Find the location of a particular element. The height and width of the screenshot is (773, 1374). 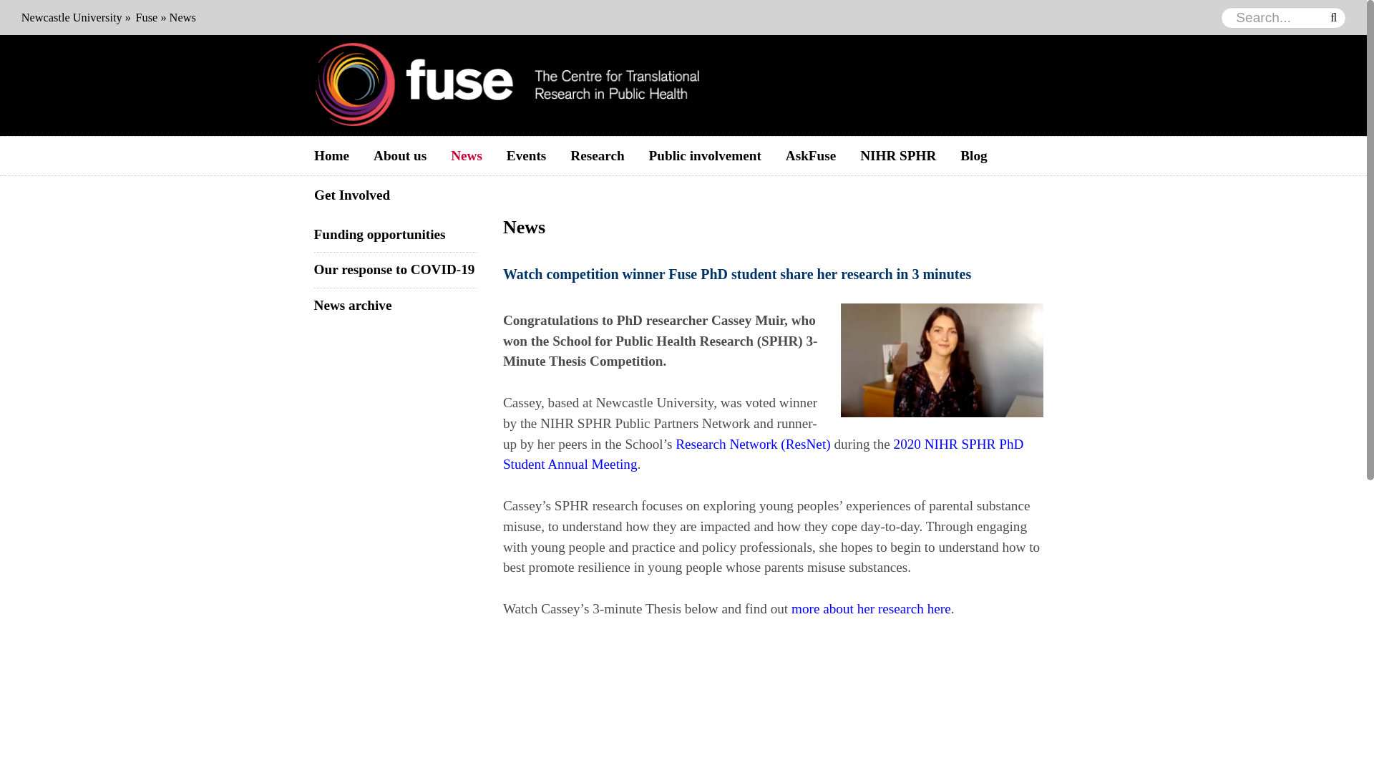

AskFuse is located at coordinates (810, 156).